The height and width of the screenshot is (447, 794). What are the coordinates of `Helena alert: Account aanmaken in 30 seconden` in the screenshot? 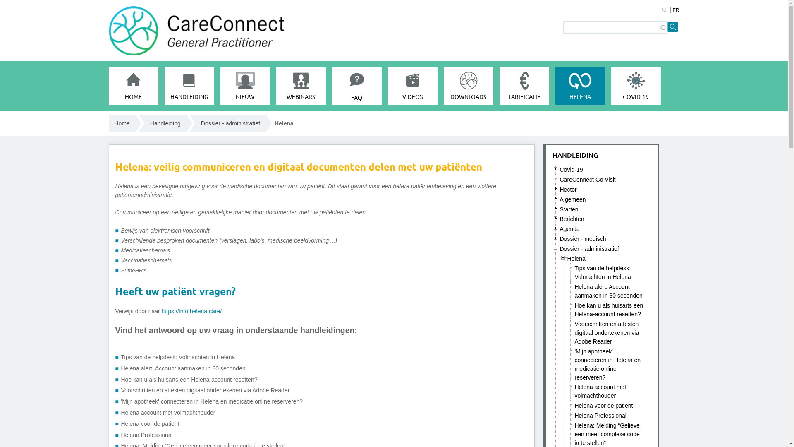 It's located at (609, 291).